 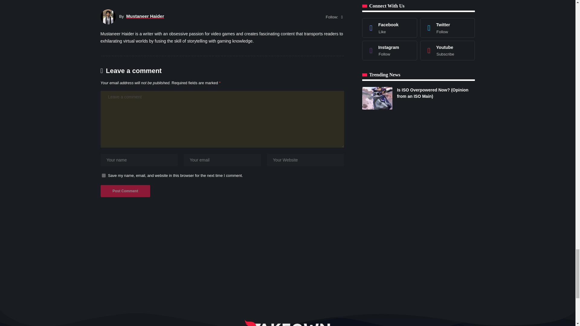 What do you see at coordinates (103, 175) in the screenshot?
I see `yes` at bounding box center [103, 175].